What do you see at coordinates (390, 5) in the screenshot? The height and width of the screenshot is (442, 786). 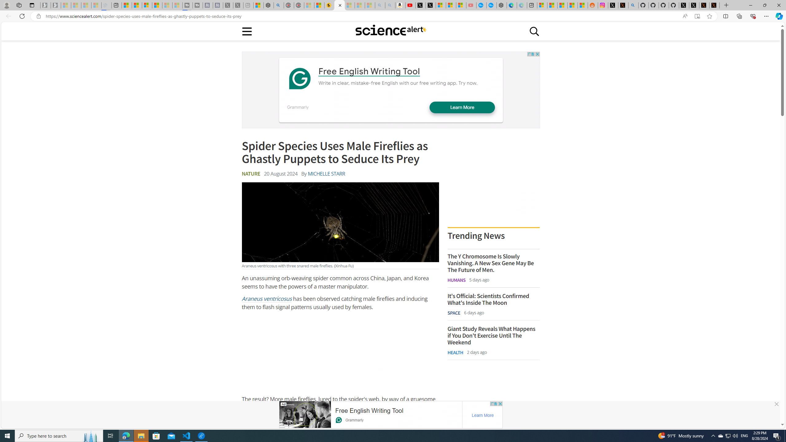 I see `Amazon Echo Dot PNG - Search Images - Sleeping` at bounding box center [390, 5].